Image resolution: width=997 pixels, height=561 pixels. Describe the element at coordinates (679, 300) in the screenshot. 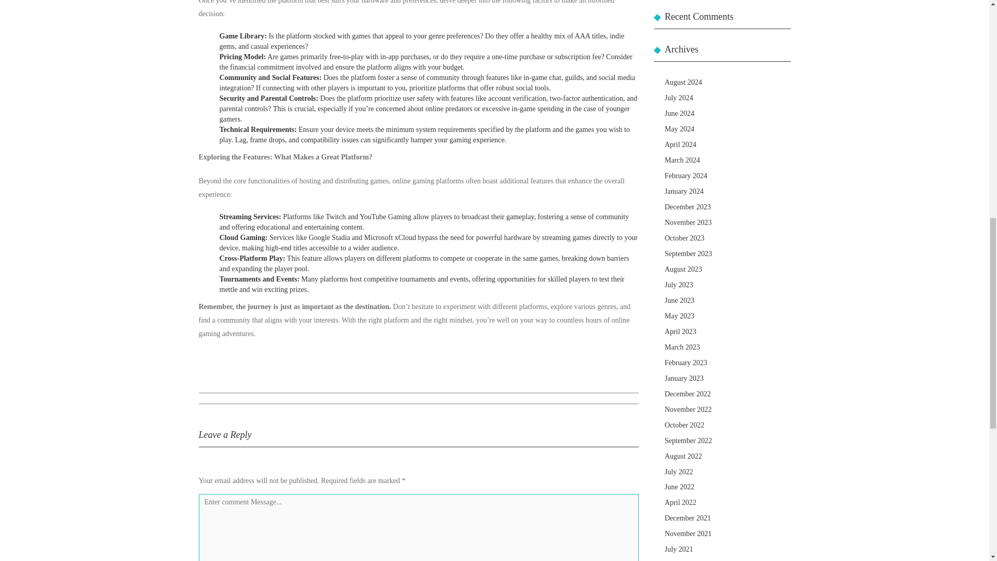

I see `June 2023` at that location.